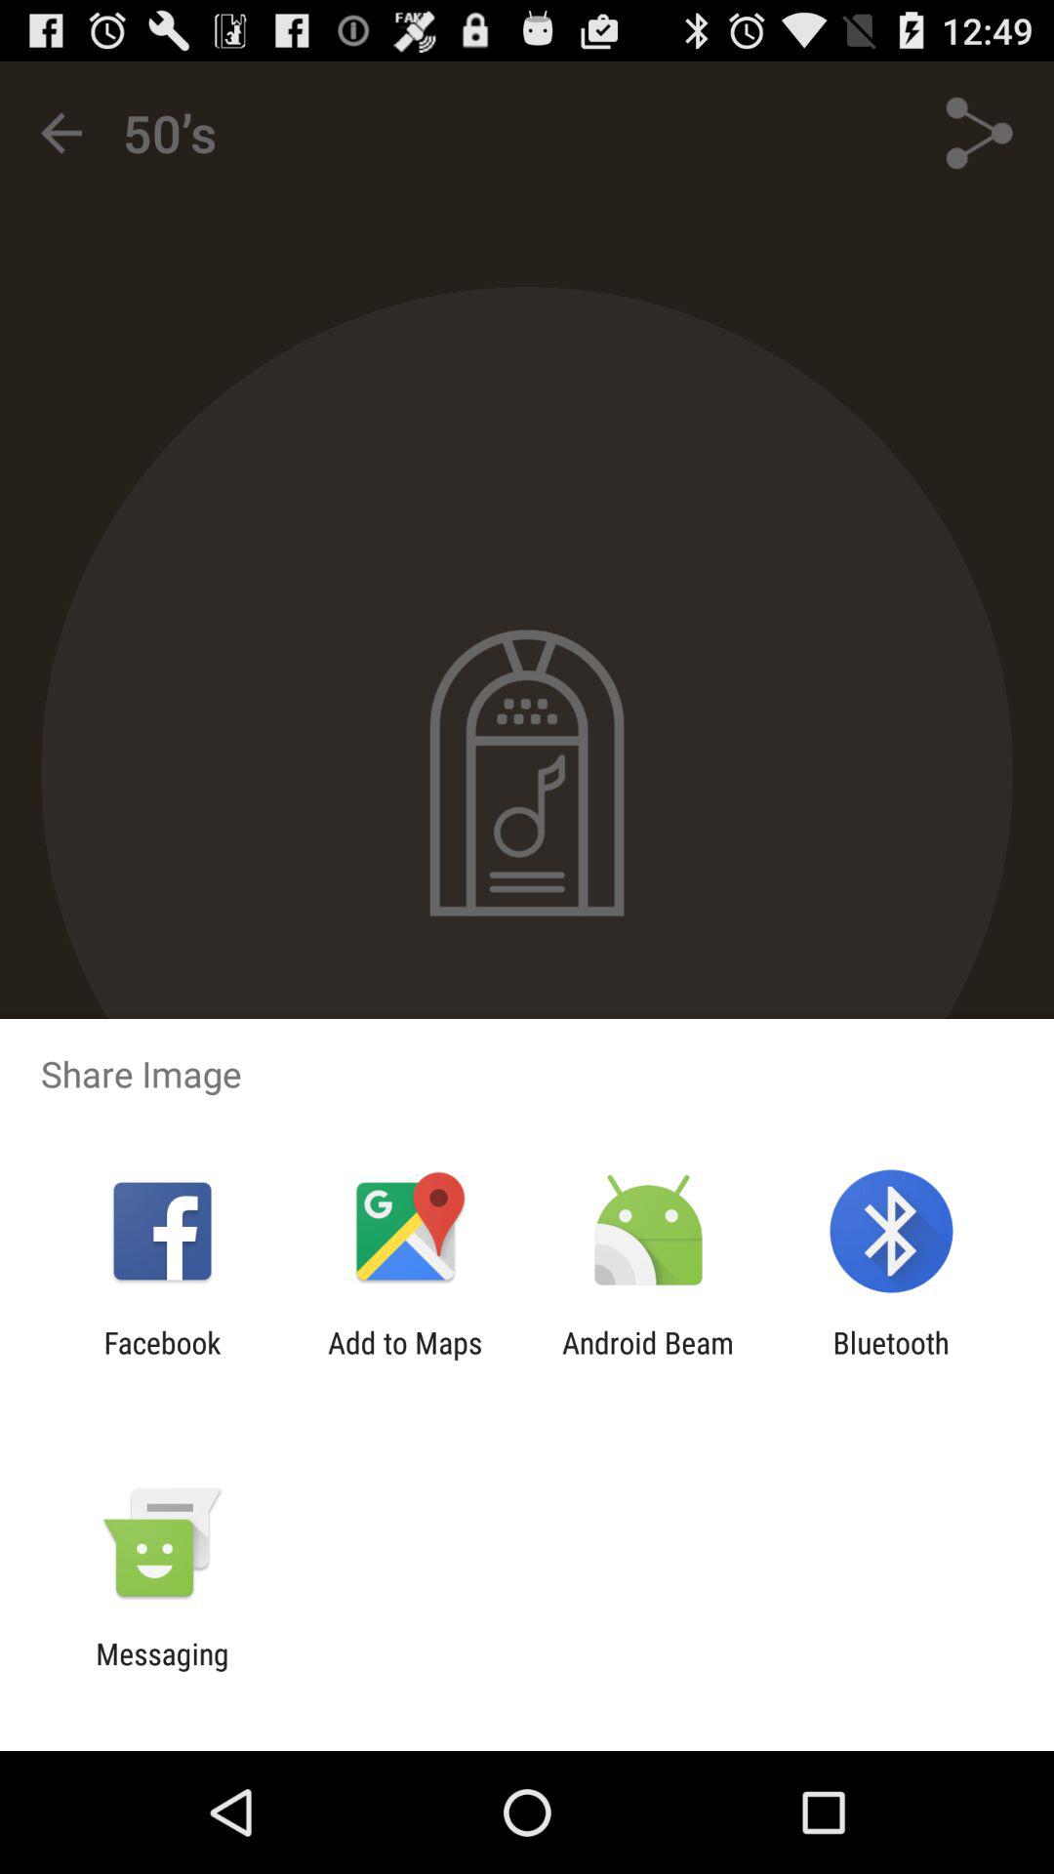 The width and height of the screenshot is (1054, 1874). Describe the element at coordinates (162, 1671) in the screenshot. I see `launch messaging app` at that location.